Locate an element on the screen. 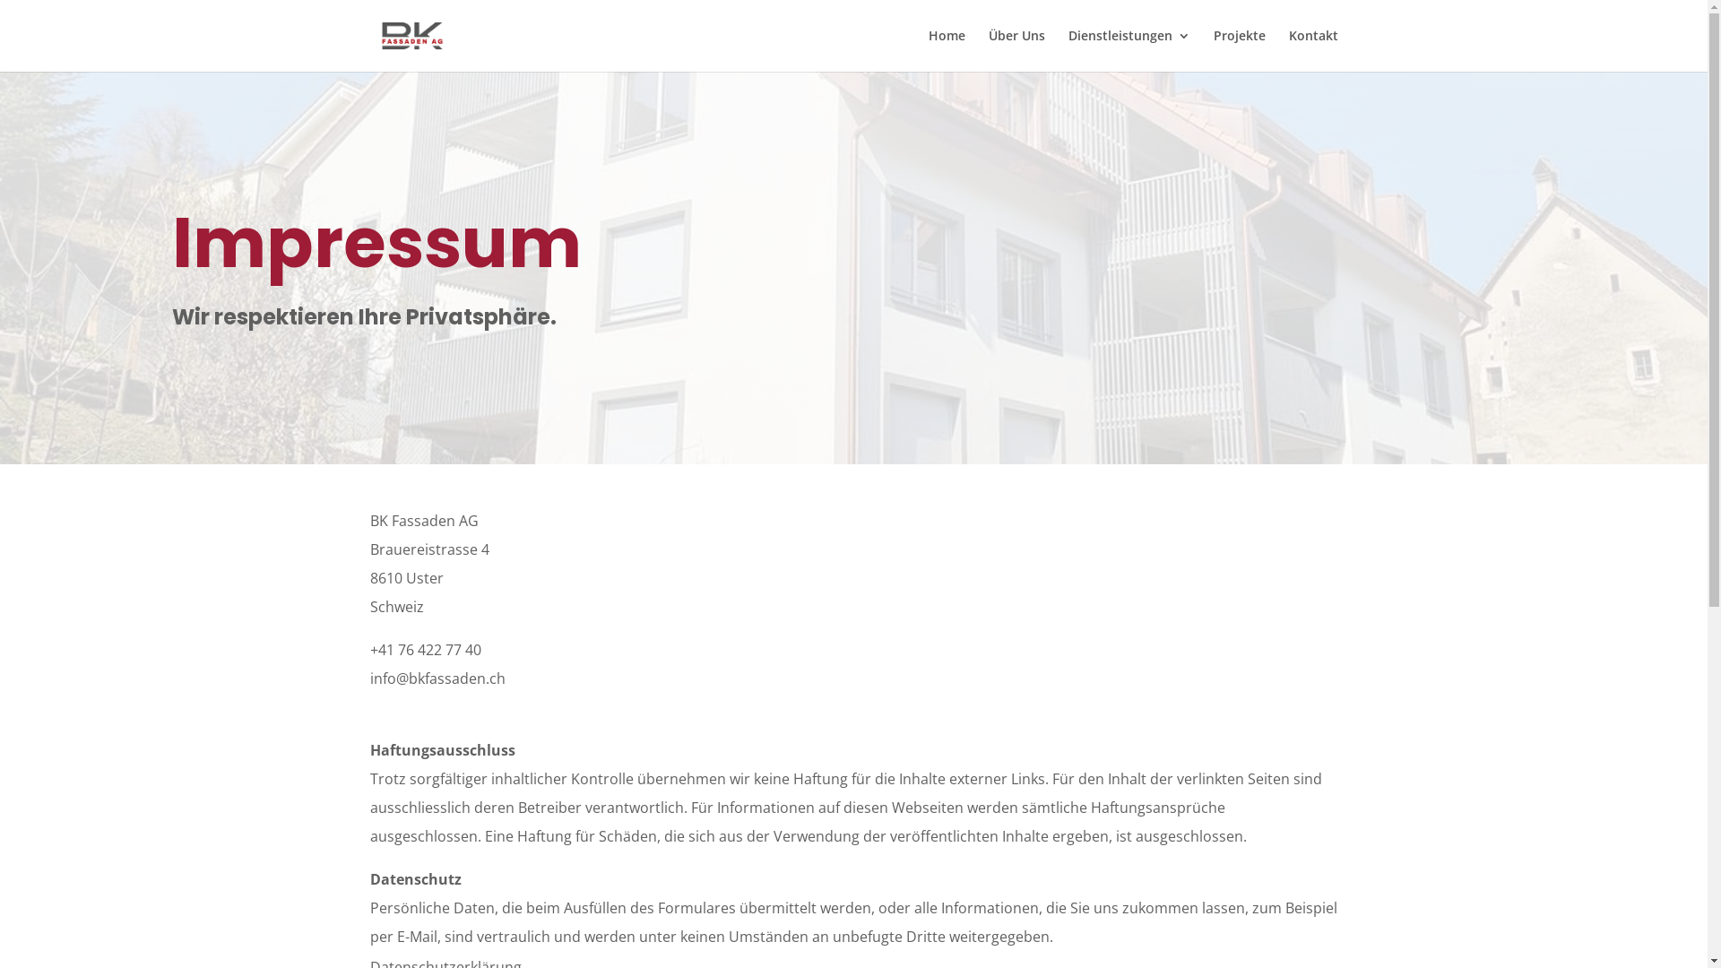 The image size is (1721, 968). Projekte is located at coordinates (1240, 50).